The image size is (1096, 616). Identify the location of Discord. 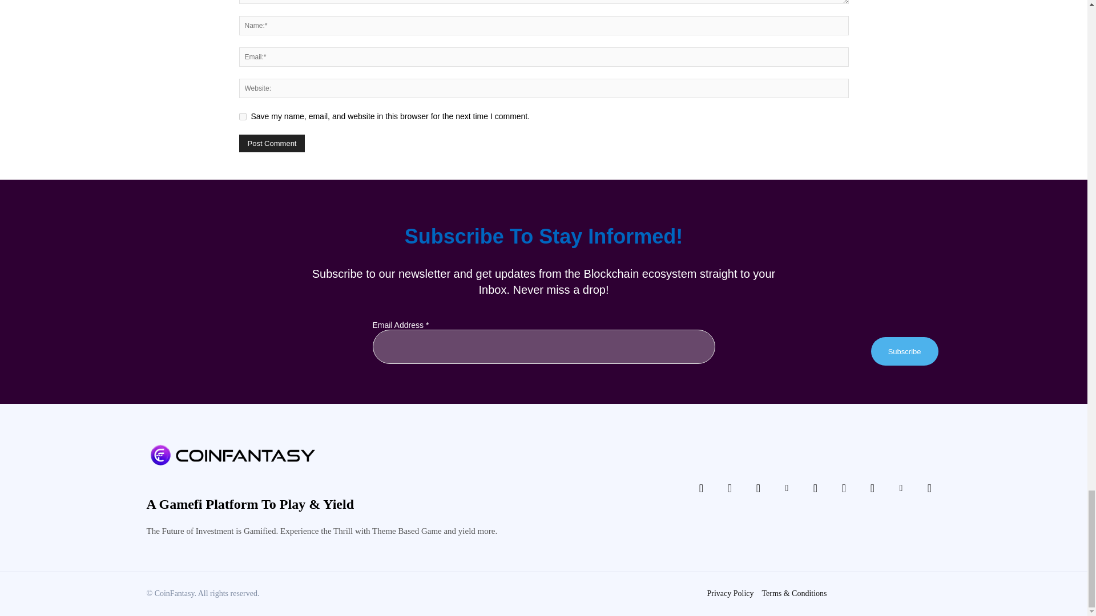
(701, 488).